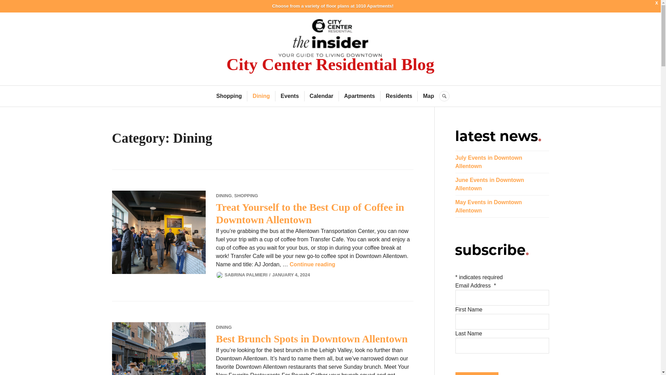 This screenshot has width=666, height=375. Describe the element at coordinates (246, 196) in the screenshot. I see `SHOPPING` at that location.